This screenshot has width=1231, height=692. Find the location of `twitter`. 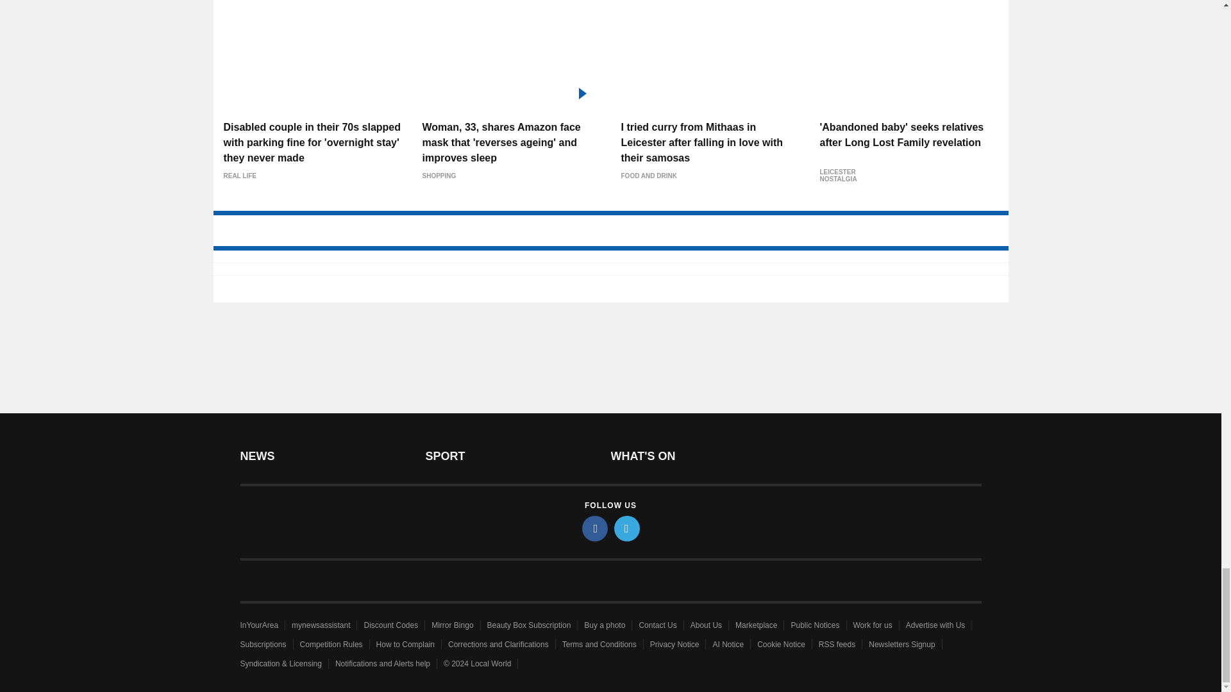

twitter is located at coordinates (627, 528).